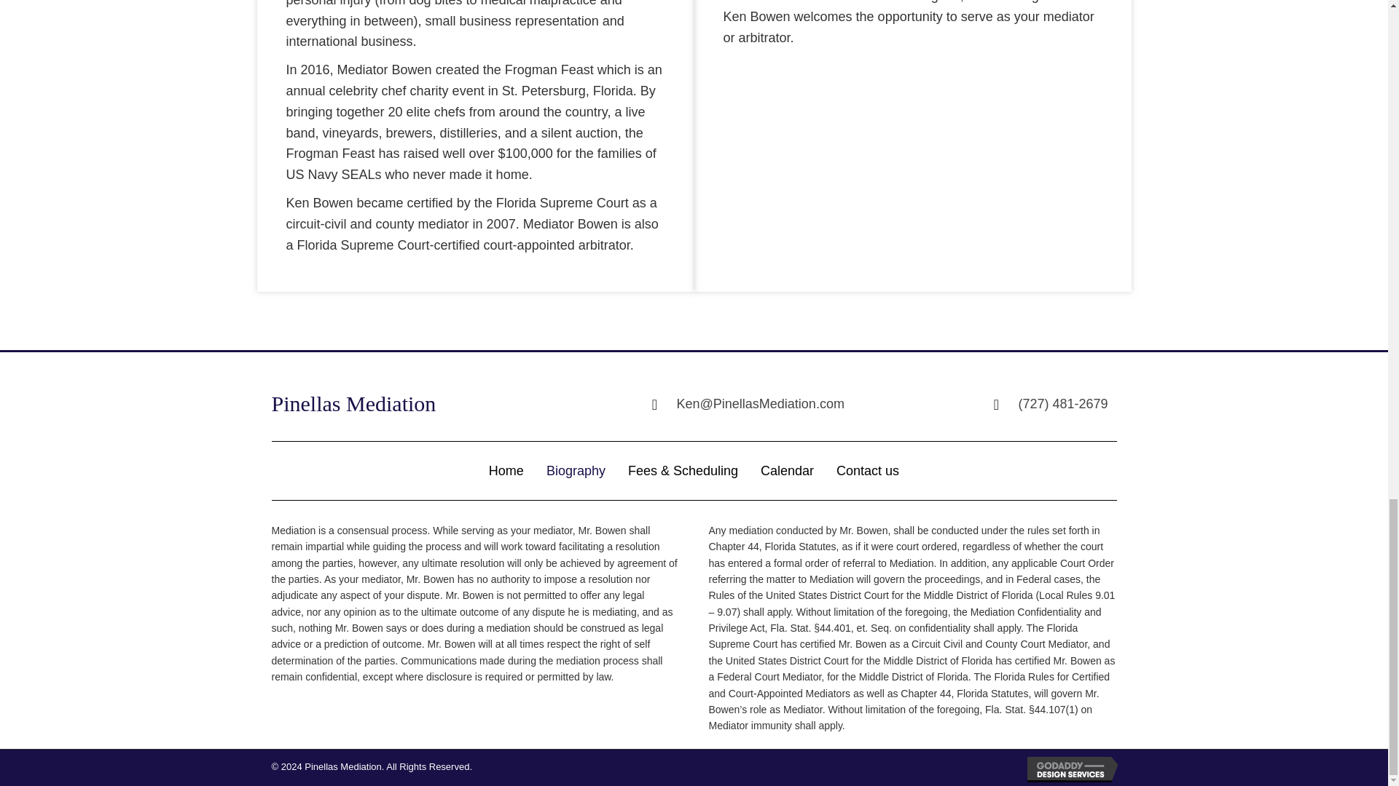 The height and width of the screenshot is (786, 1399). Describe the element at coordinates (506, 471) in the screenshot. I see `Home` at that location.